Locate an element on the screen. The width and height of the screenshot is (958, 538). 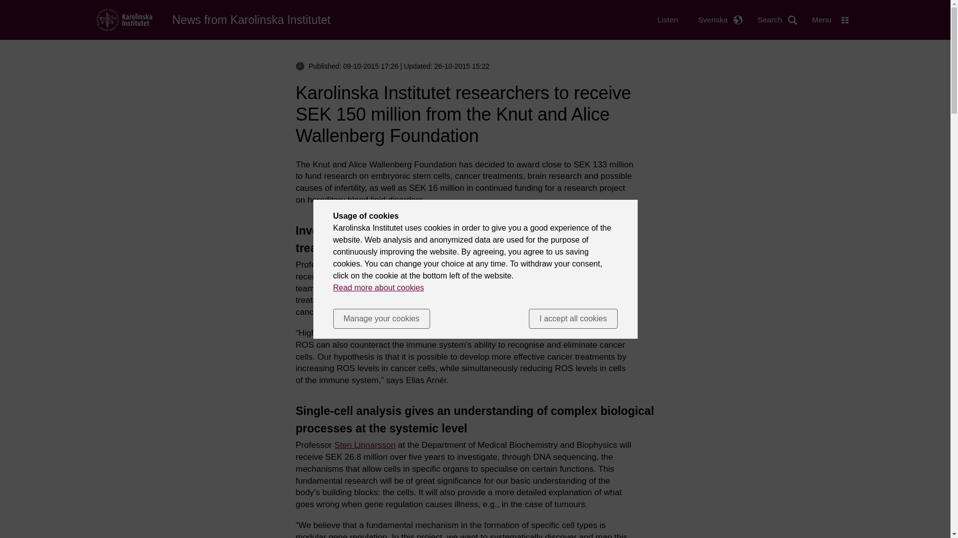
Sten Linnarsson is located at coordinates (365, 445).